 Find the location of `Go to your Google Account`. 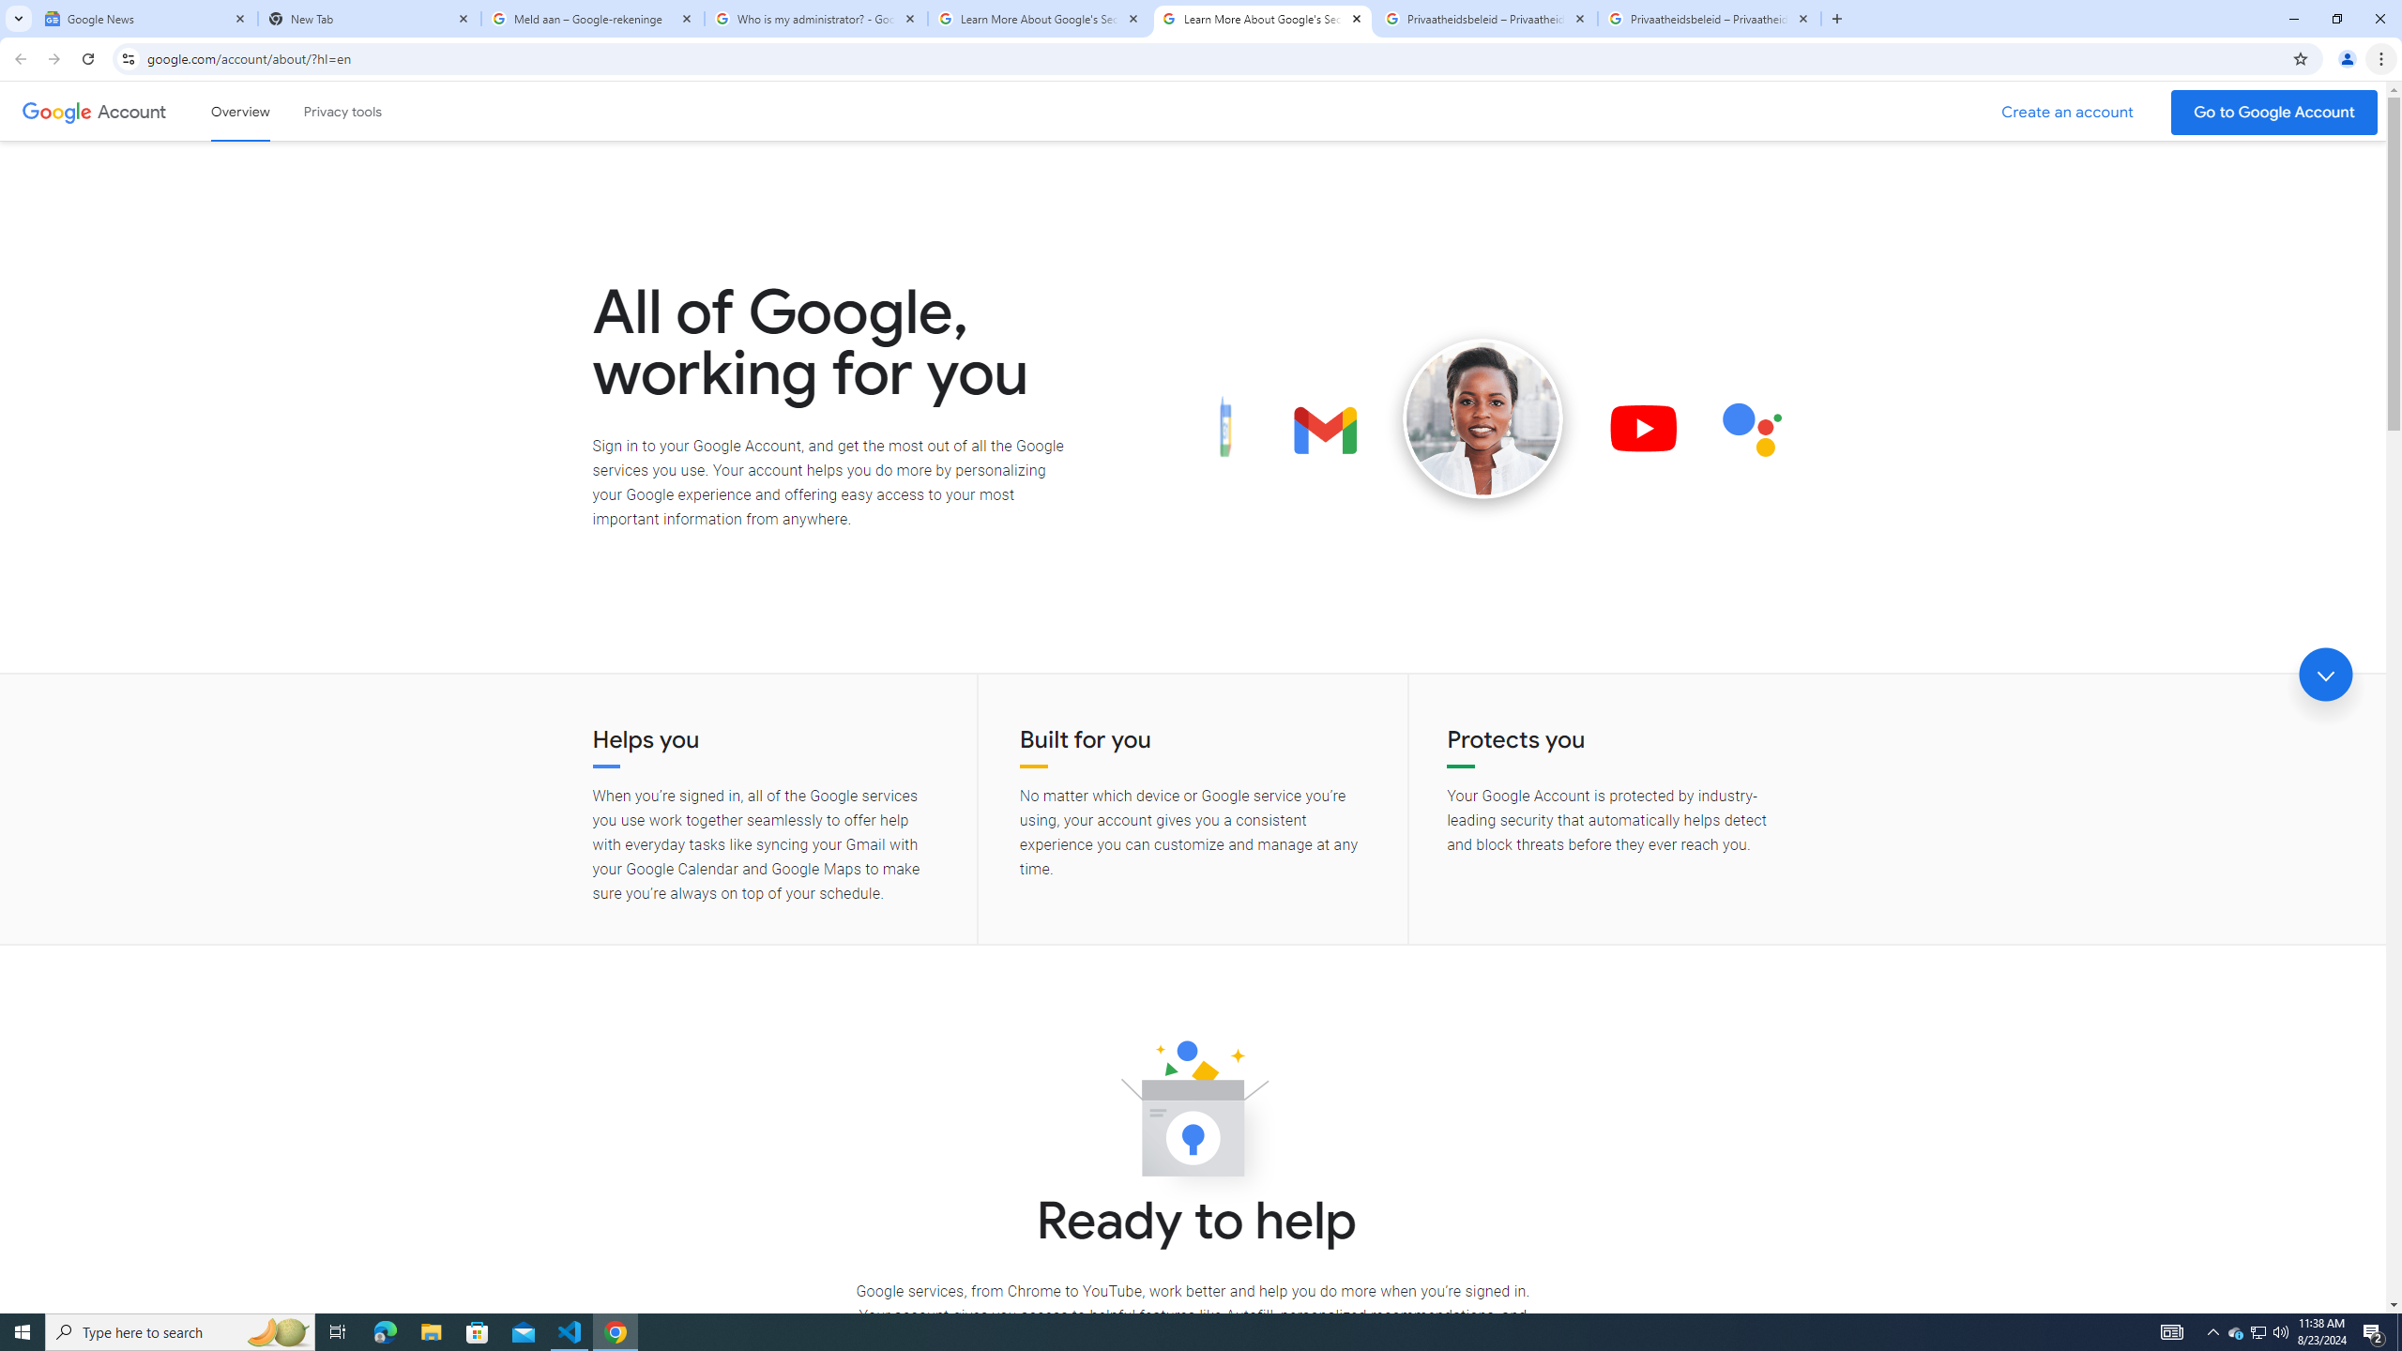

Go to your Google Account is located at coordinates (2274, 113).